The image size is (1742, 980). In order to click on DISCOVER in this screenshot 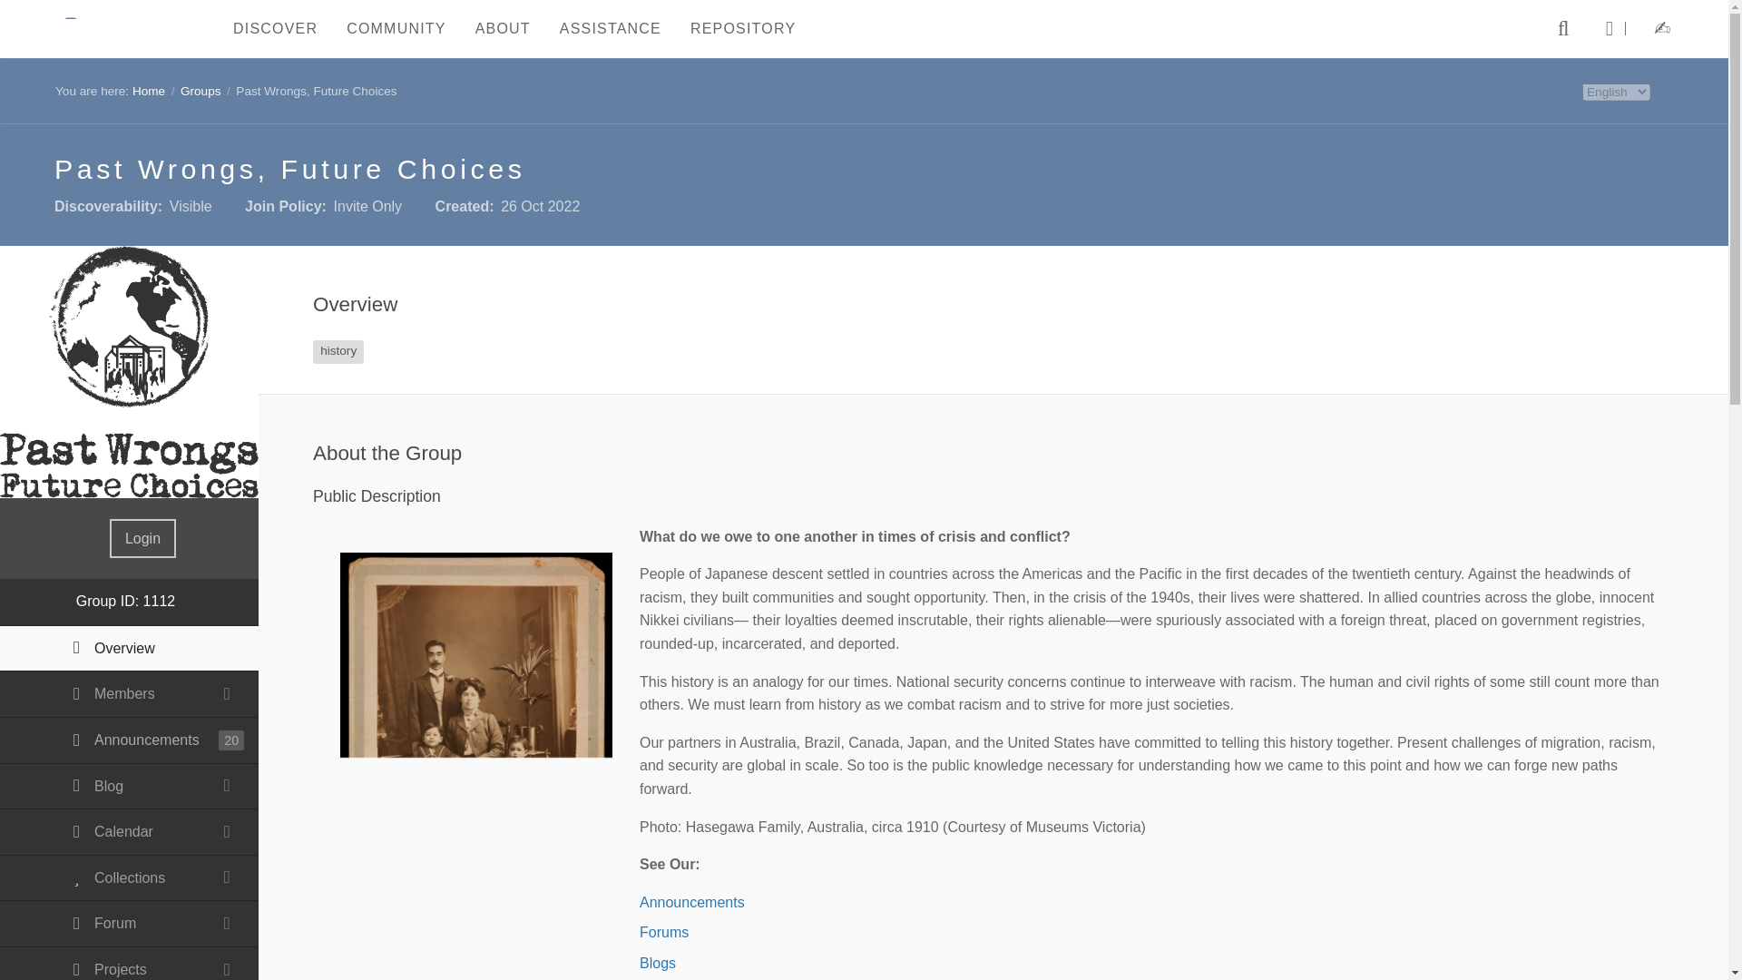, I will do `click(276, 29)`.